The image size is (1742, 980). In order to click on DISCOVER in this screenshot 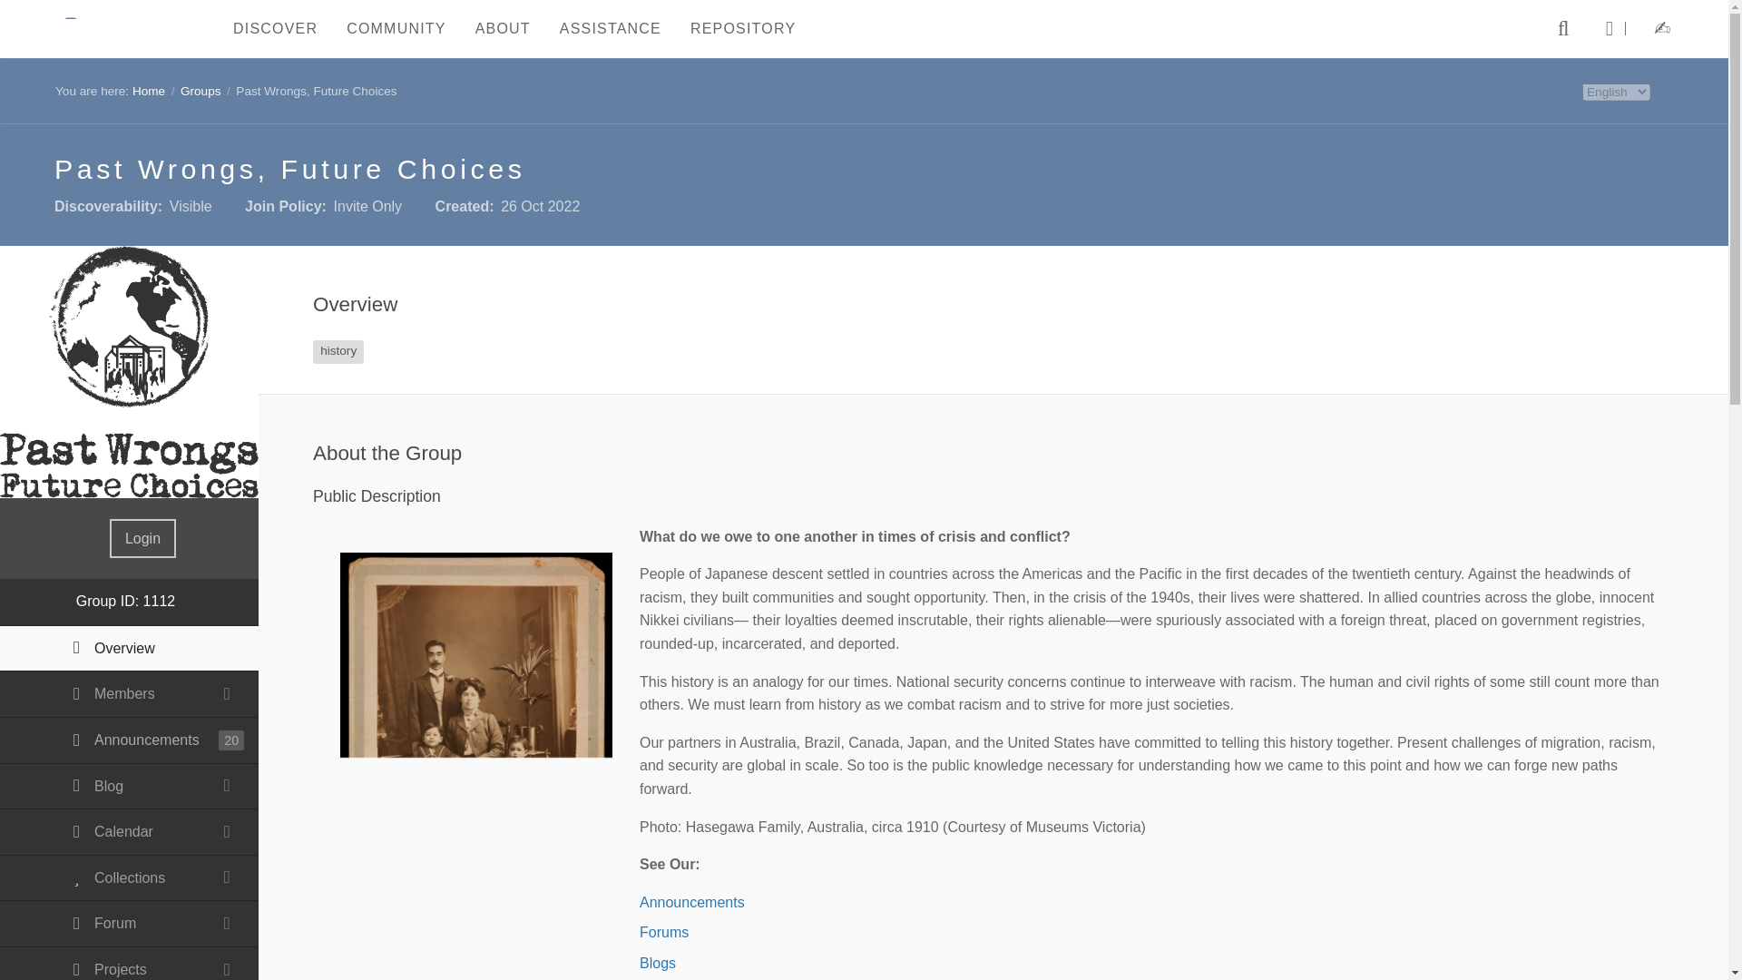, I will do `click(276, 29)`.